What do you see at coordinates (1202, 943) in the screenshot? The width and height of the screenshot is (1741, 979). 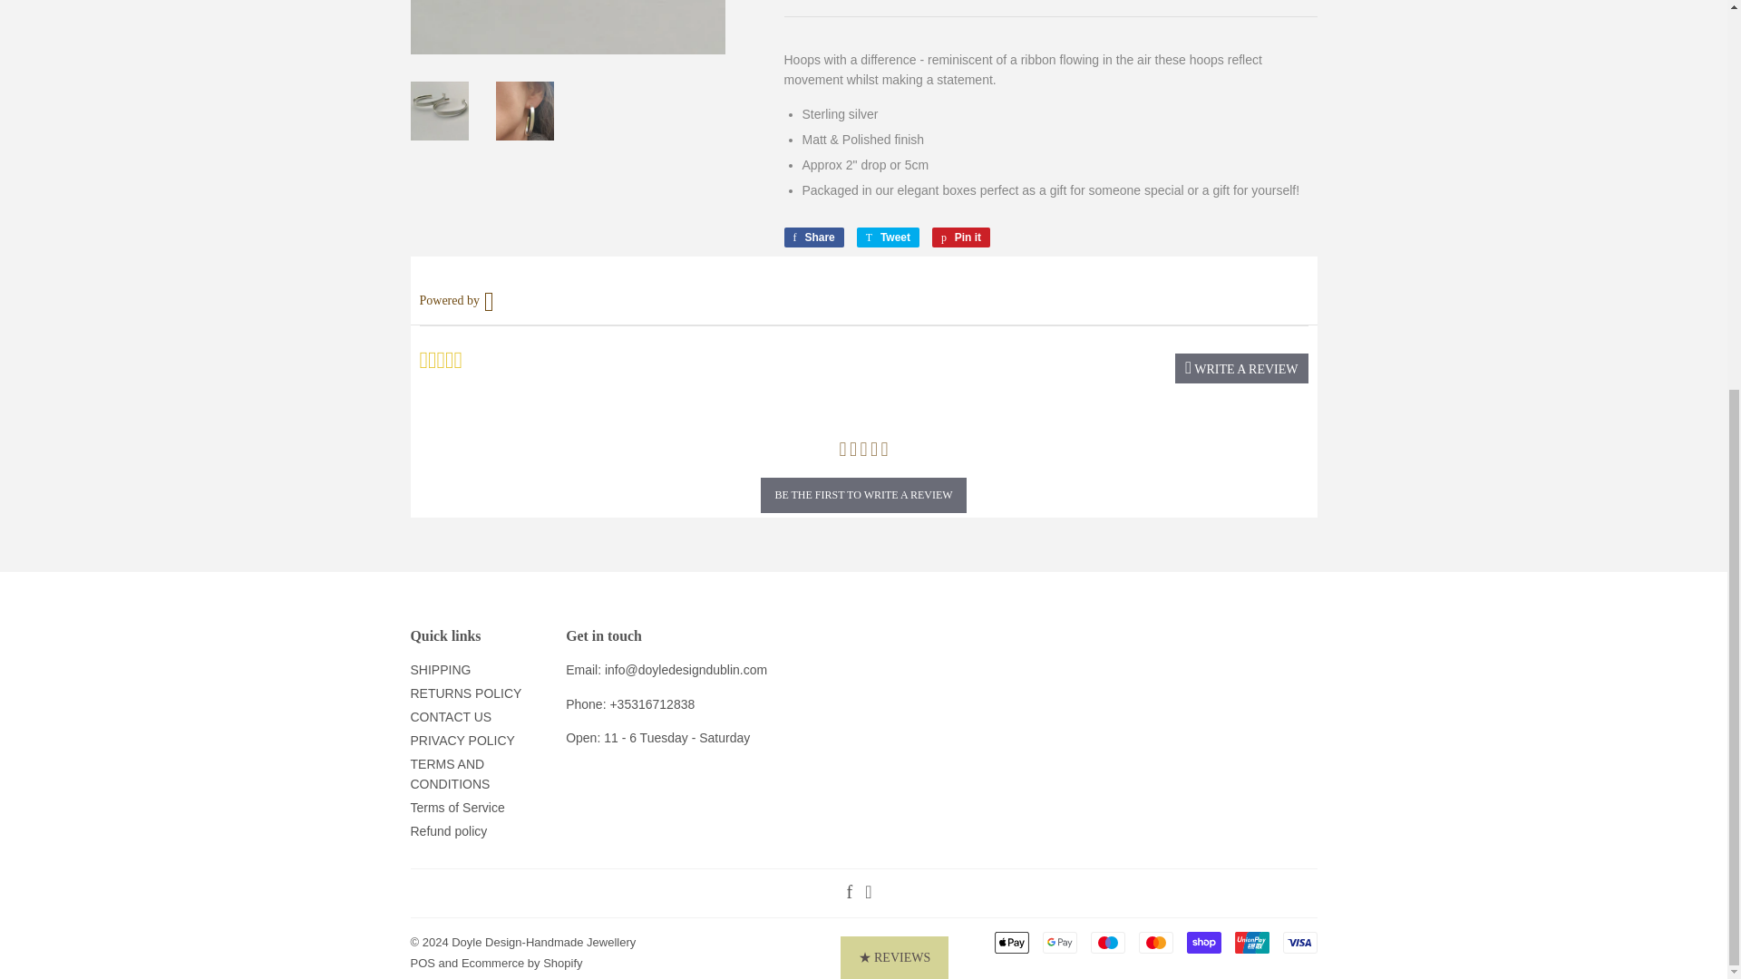 I see `Shop Pay` at bounding box center [1202, 943].